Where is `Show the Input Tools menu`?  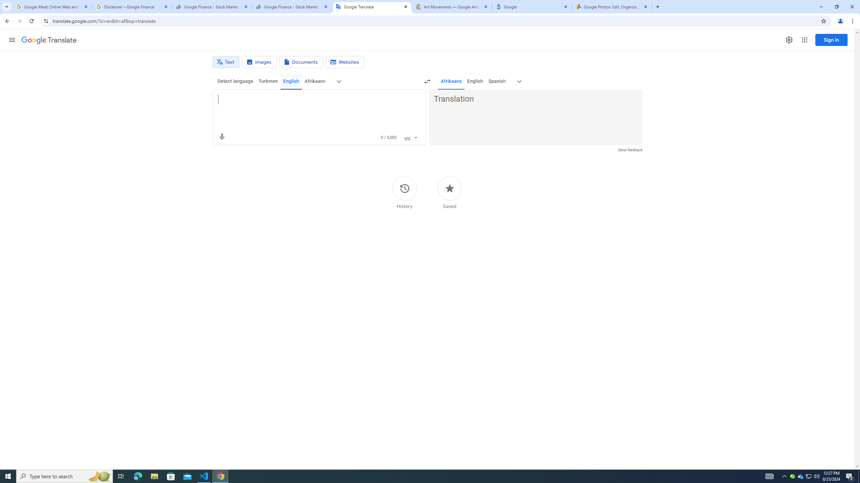
Show the Input Tools menu is located at coordinates (416, 137).